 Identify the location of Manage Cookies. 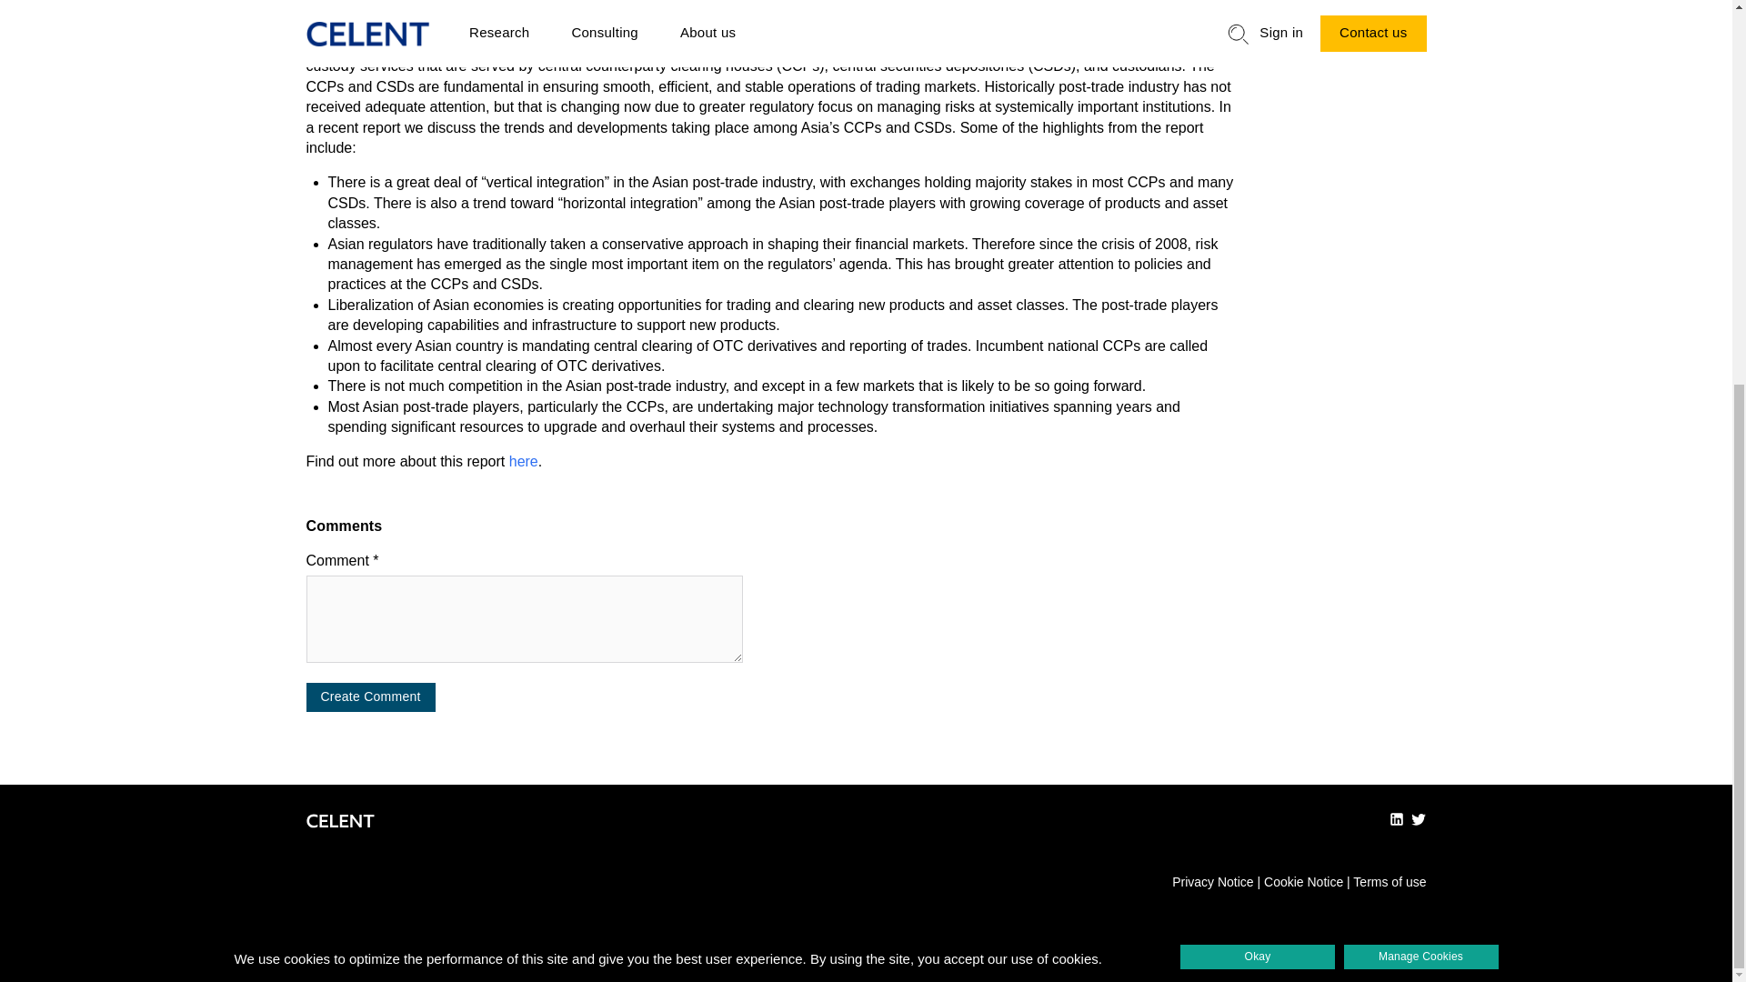
(1420, 335).